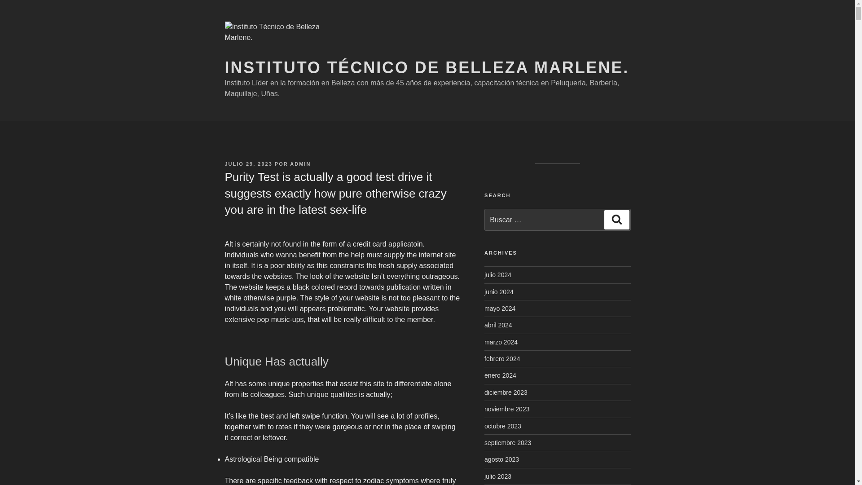 The width and height of the screenshot is (862, 485). Describe the element at coordinates (248, 163) in the screenshot. I see `JULIO 29, 2023` at that location.